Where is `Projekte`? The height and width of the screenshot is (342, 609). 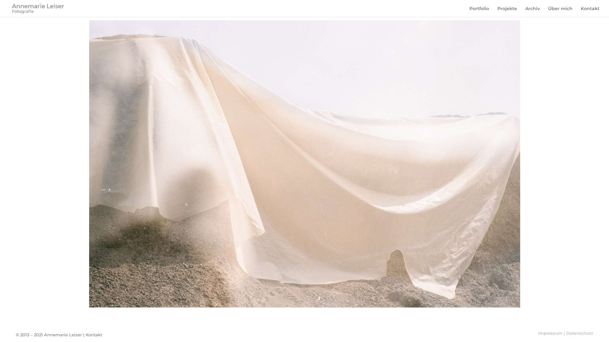
Projekte is located at coordinates (507, 12).